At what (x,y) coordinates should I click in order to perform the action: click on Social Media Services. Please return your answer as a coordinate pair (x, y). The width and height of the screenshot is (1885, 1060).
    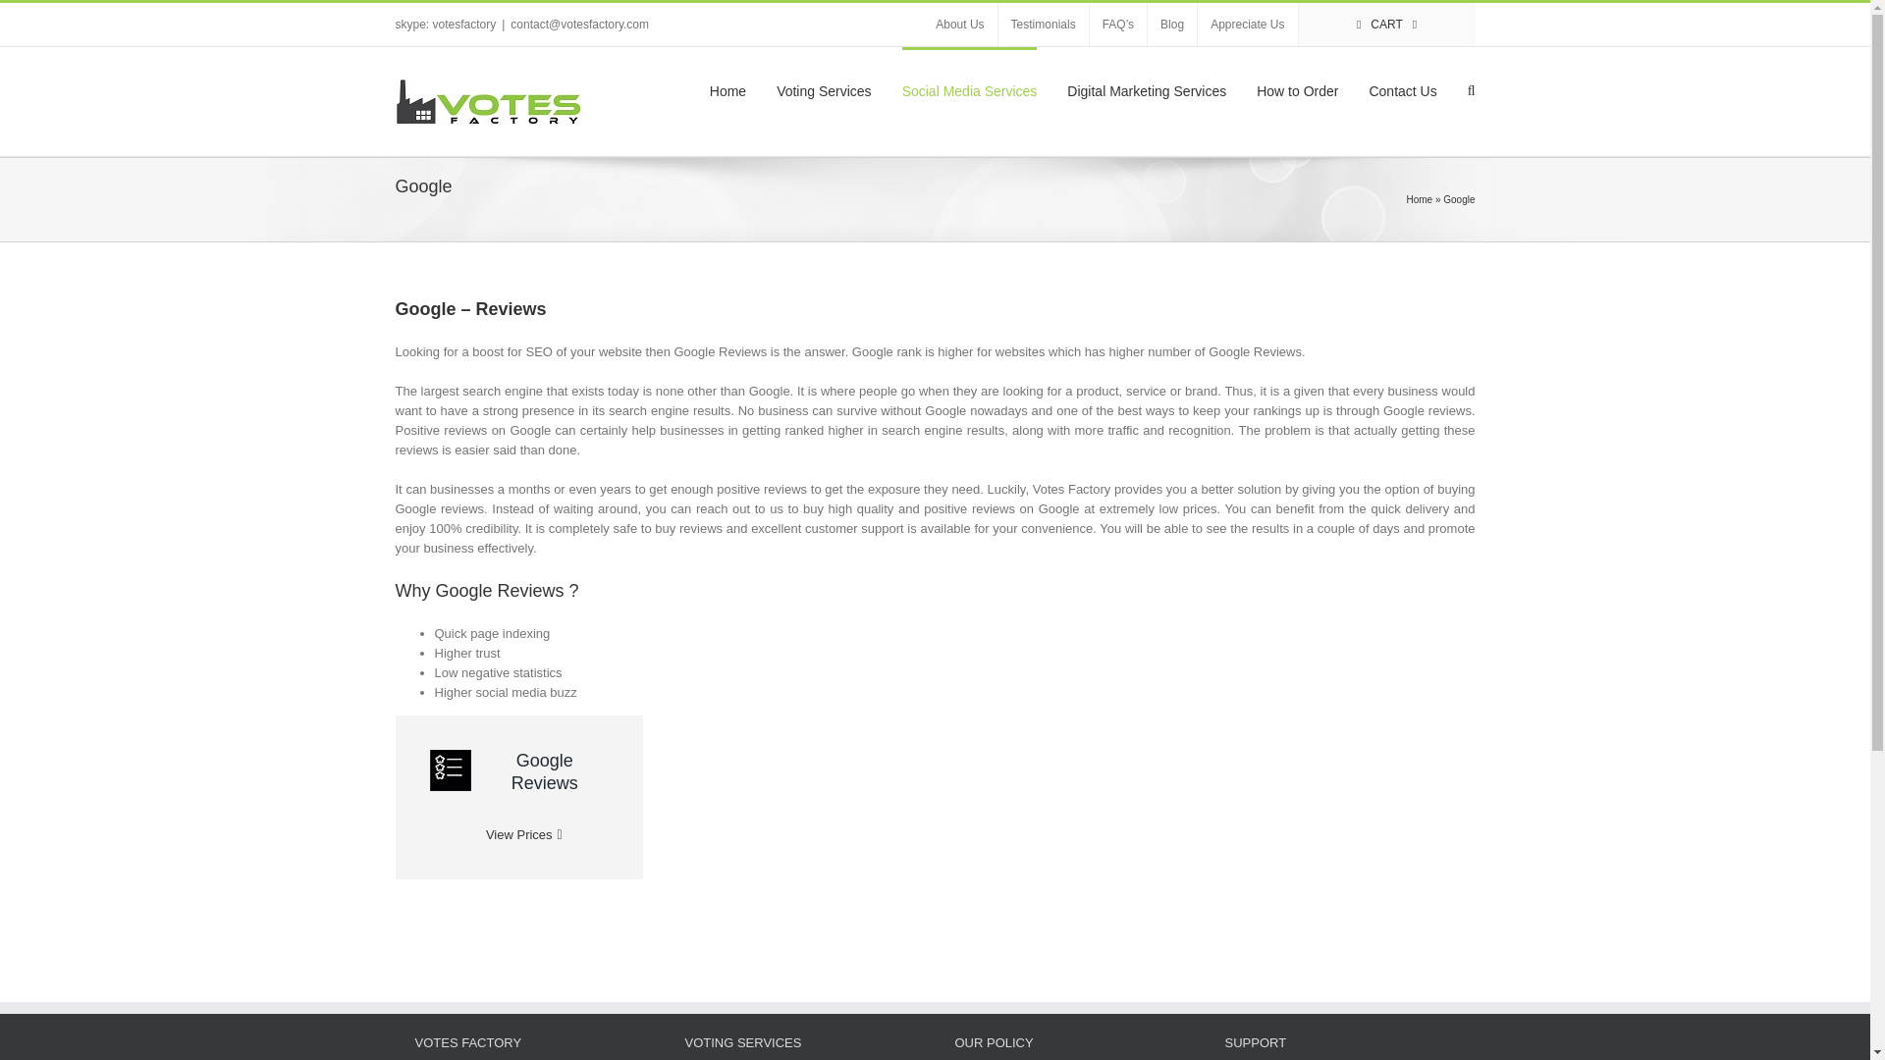
    Looking at the image, I should click on (970, 88).